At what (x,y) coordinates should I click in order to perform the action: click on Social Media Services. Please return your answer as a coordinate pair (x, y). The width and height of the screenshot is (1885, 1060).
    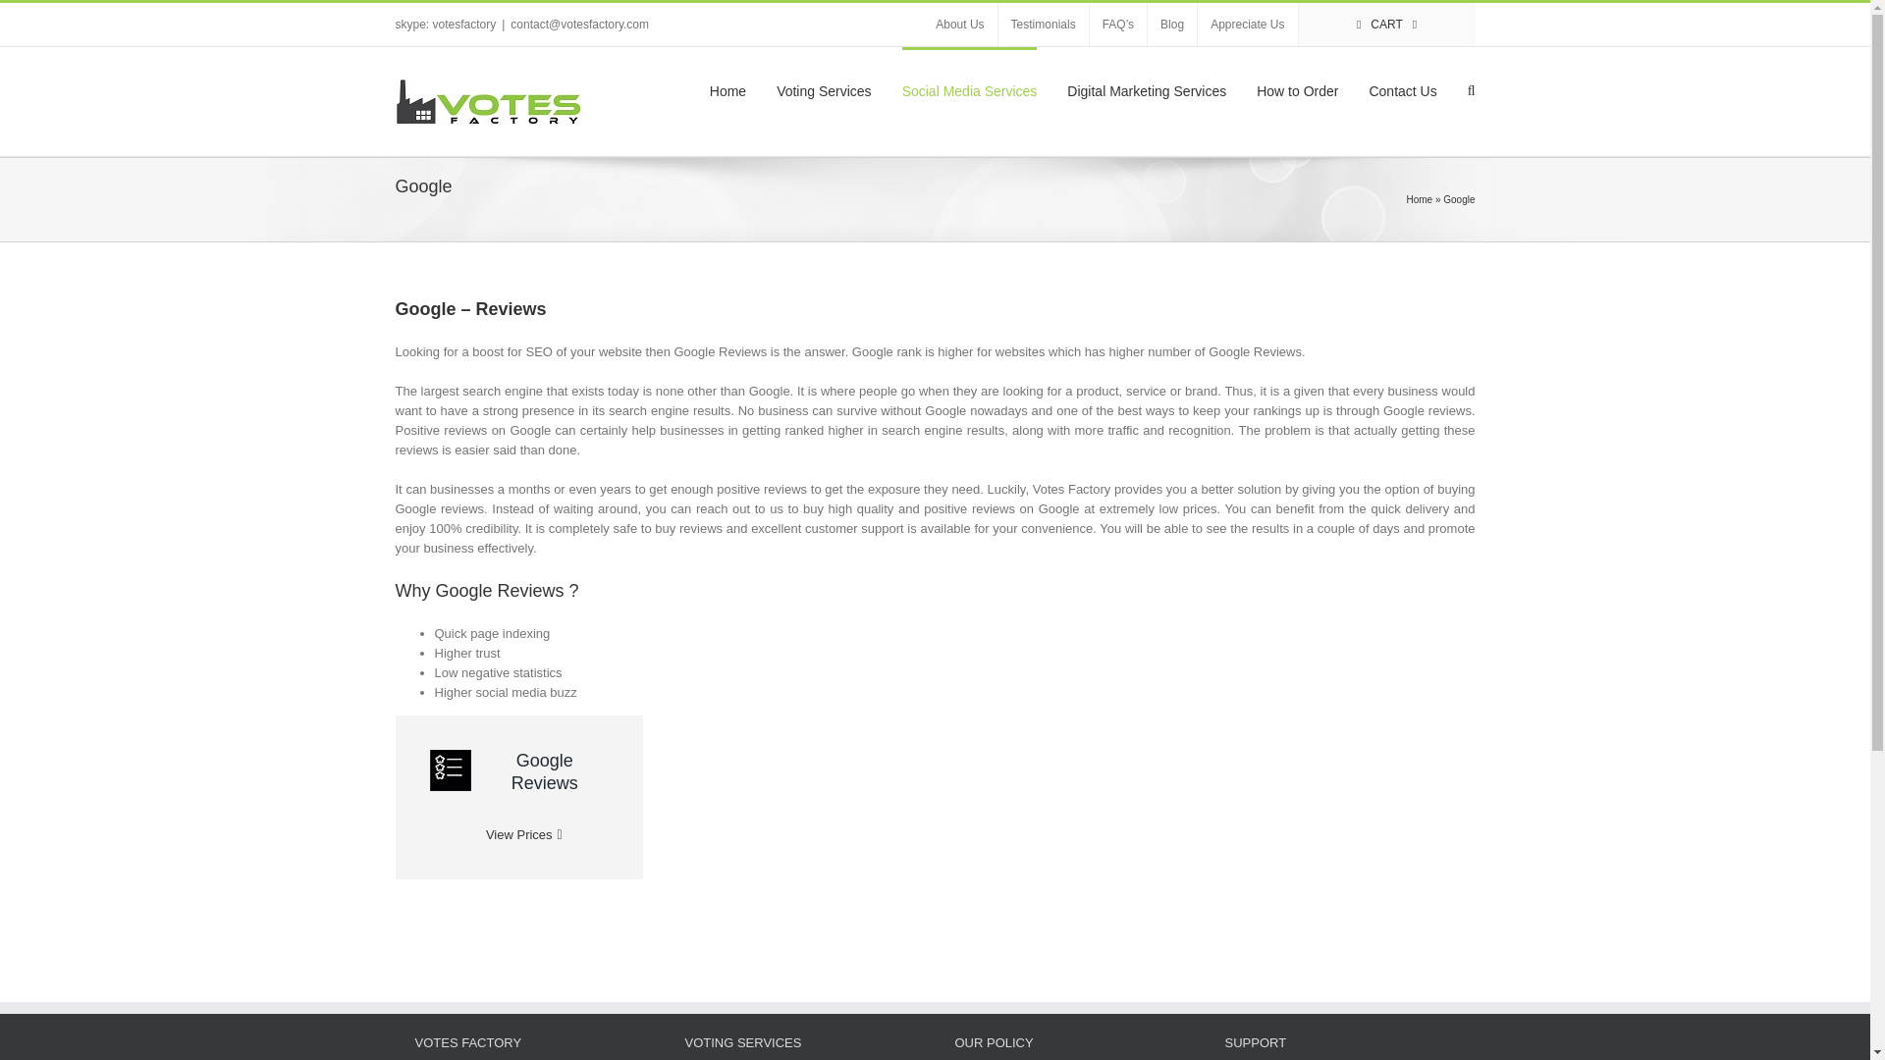
    Looking at the image, I should click on (970, 88).